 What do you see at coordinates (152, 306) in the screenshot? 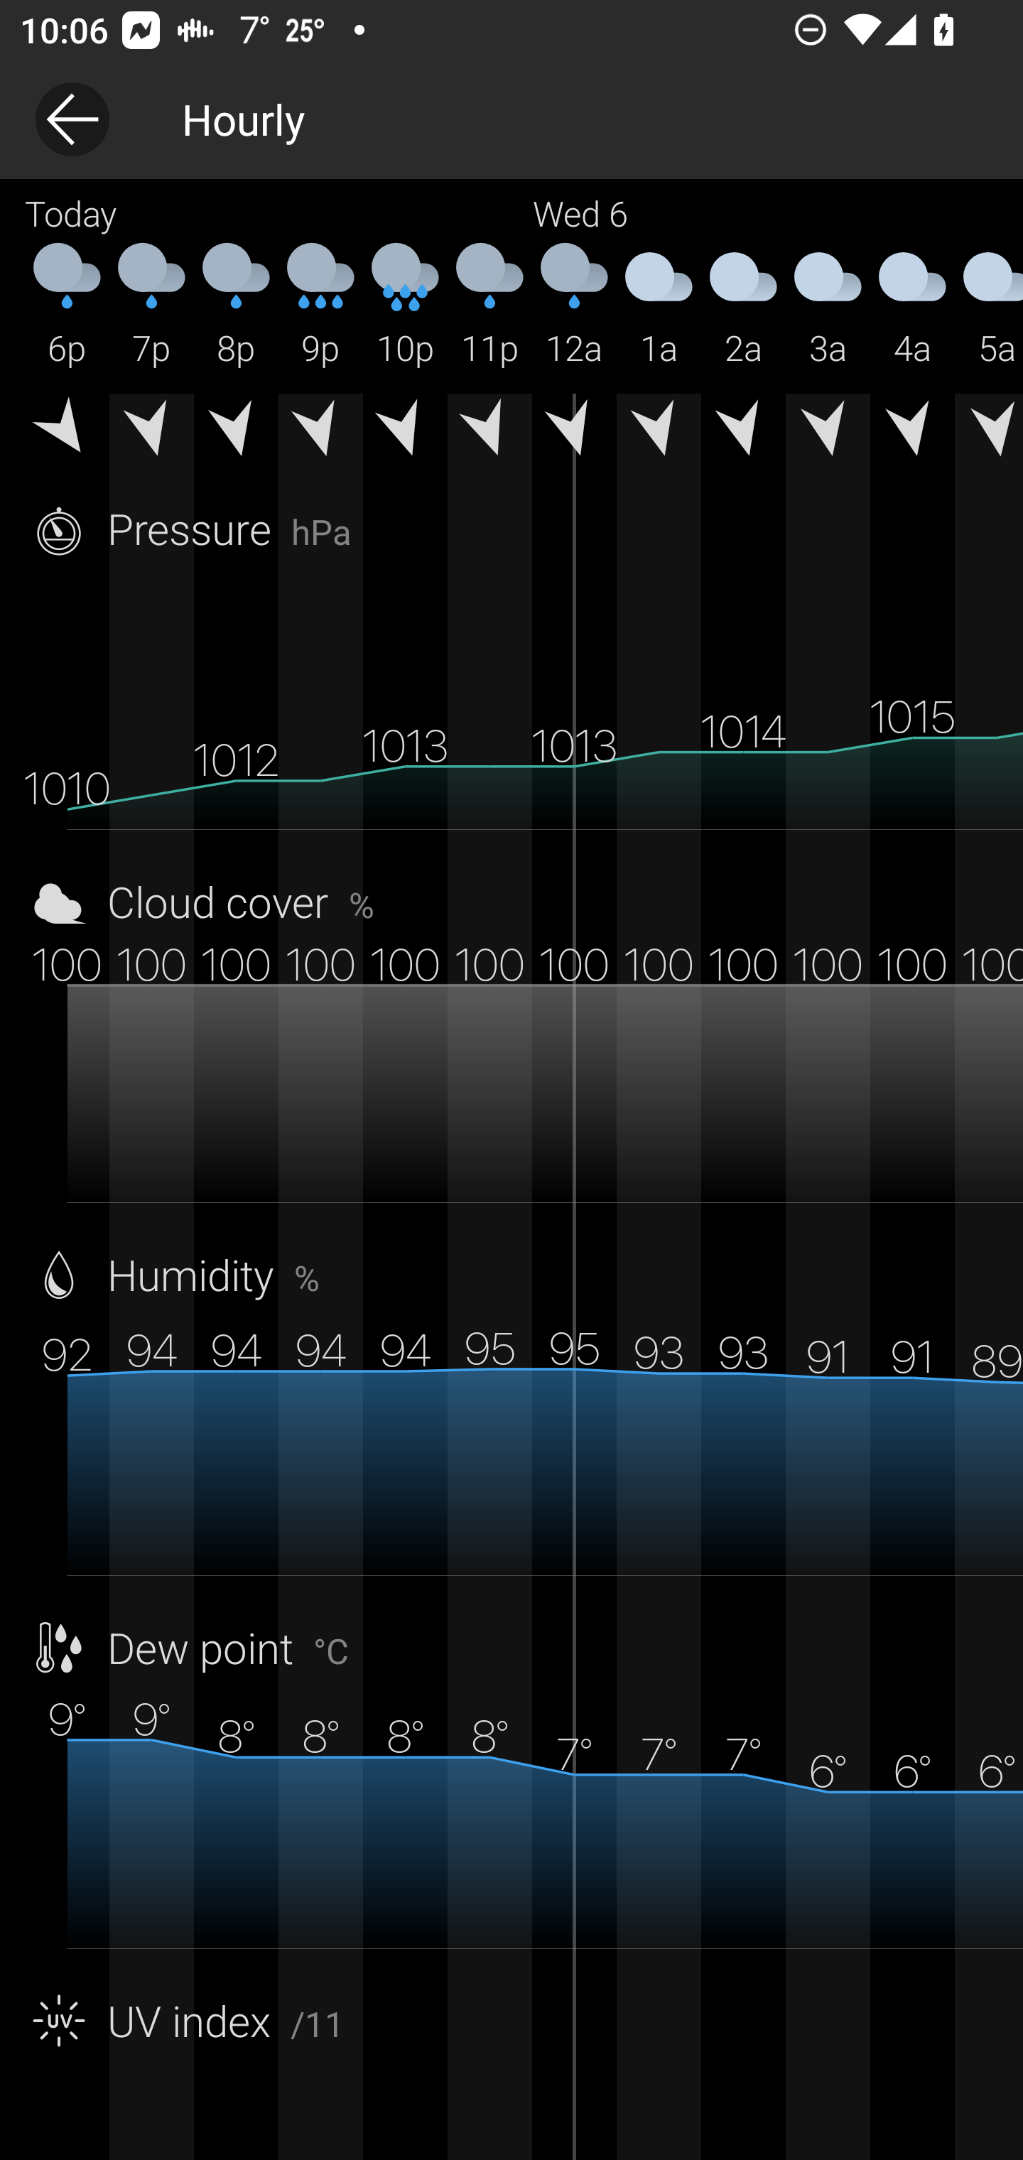
I see `7p` at bounding box center [152, 306].